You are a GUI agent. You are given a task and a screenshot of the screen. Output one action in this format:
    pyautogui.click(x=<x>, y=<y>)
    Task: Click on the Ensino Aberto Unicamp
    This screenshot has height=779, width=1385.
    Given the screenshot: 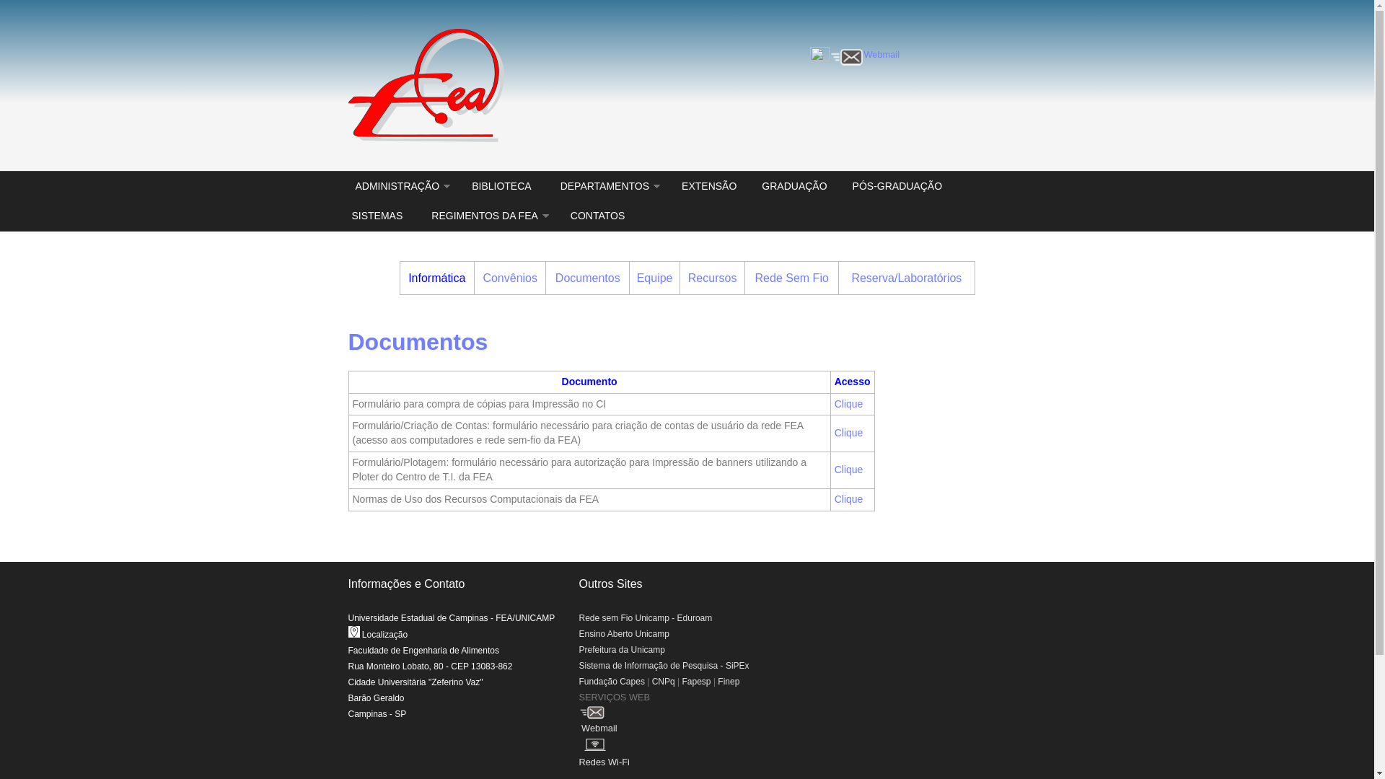 What is the action you would take?
    pyautogui.click(x=623, y=634)
    